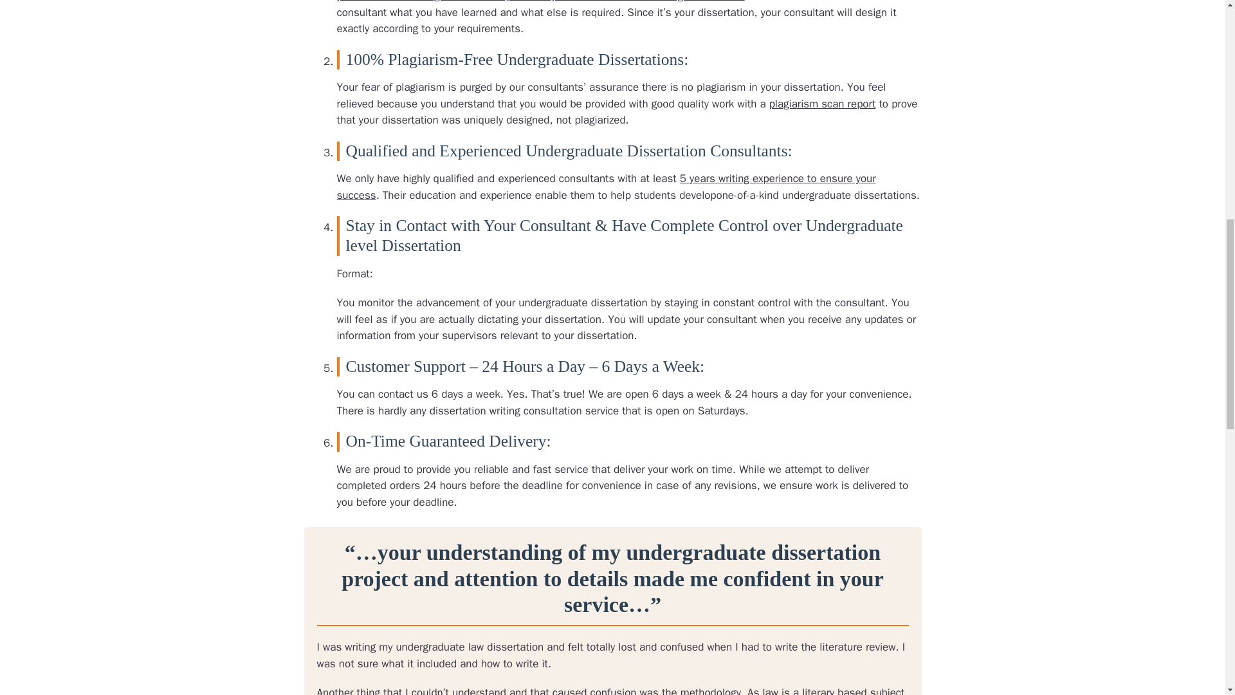  What do you see at coordinates (1193, 611) in the screenshot?
I see `Scroll back to top` at bounding box center [1193, 611].